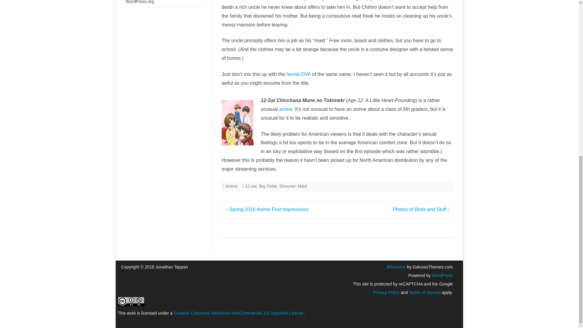 The height and width of the screenshot is (328, 583). What do you see at coordinates (268, 186) in the screenshot?
I see `Big Order` at bounding box center [268, 186].